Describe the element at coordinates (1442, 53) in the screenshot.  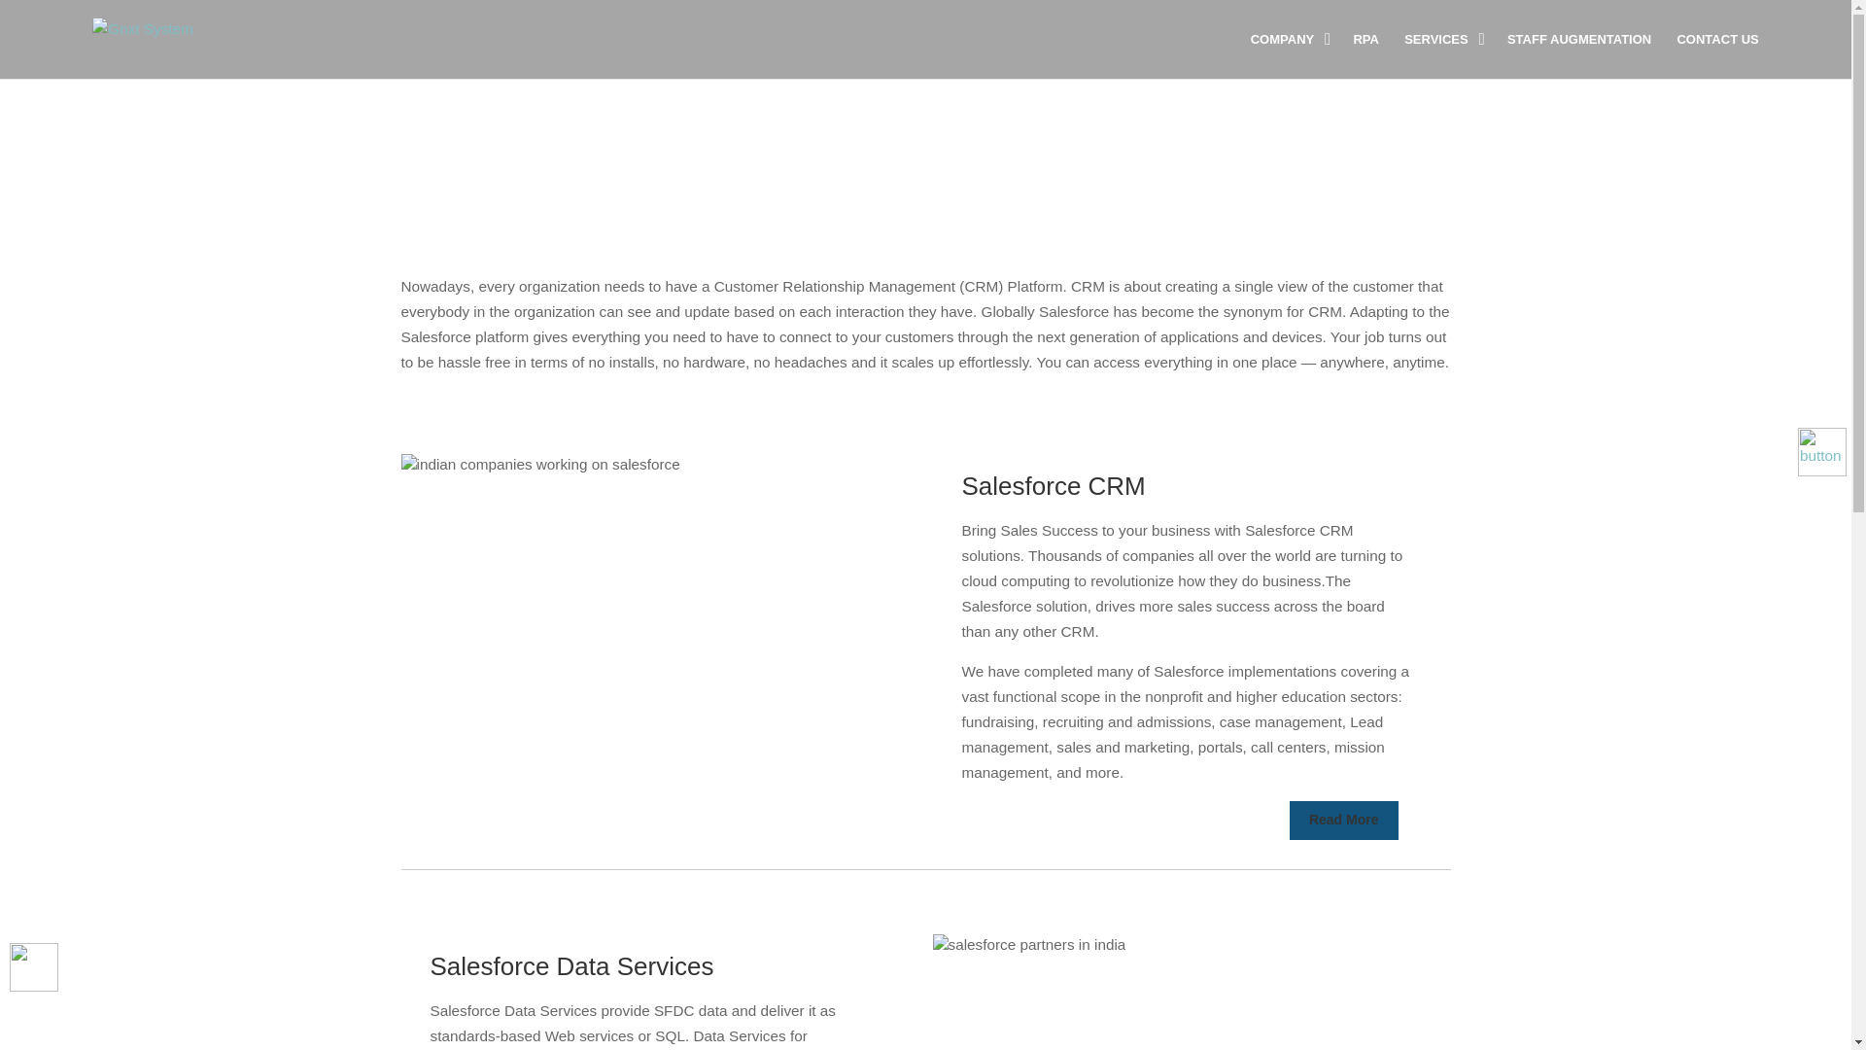
I see `SERVICES` at that location.